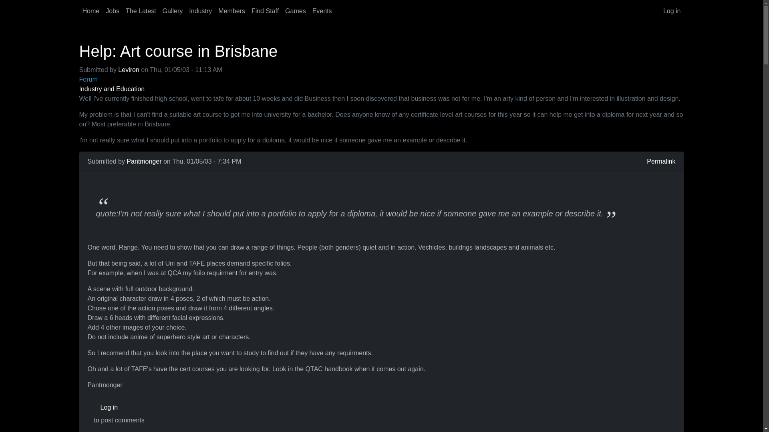 This screenshot has height=432, width=769. I want to click on Industry and Education, so click(112, 89).